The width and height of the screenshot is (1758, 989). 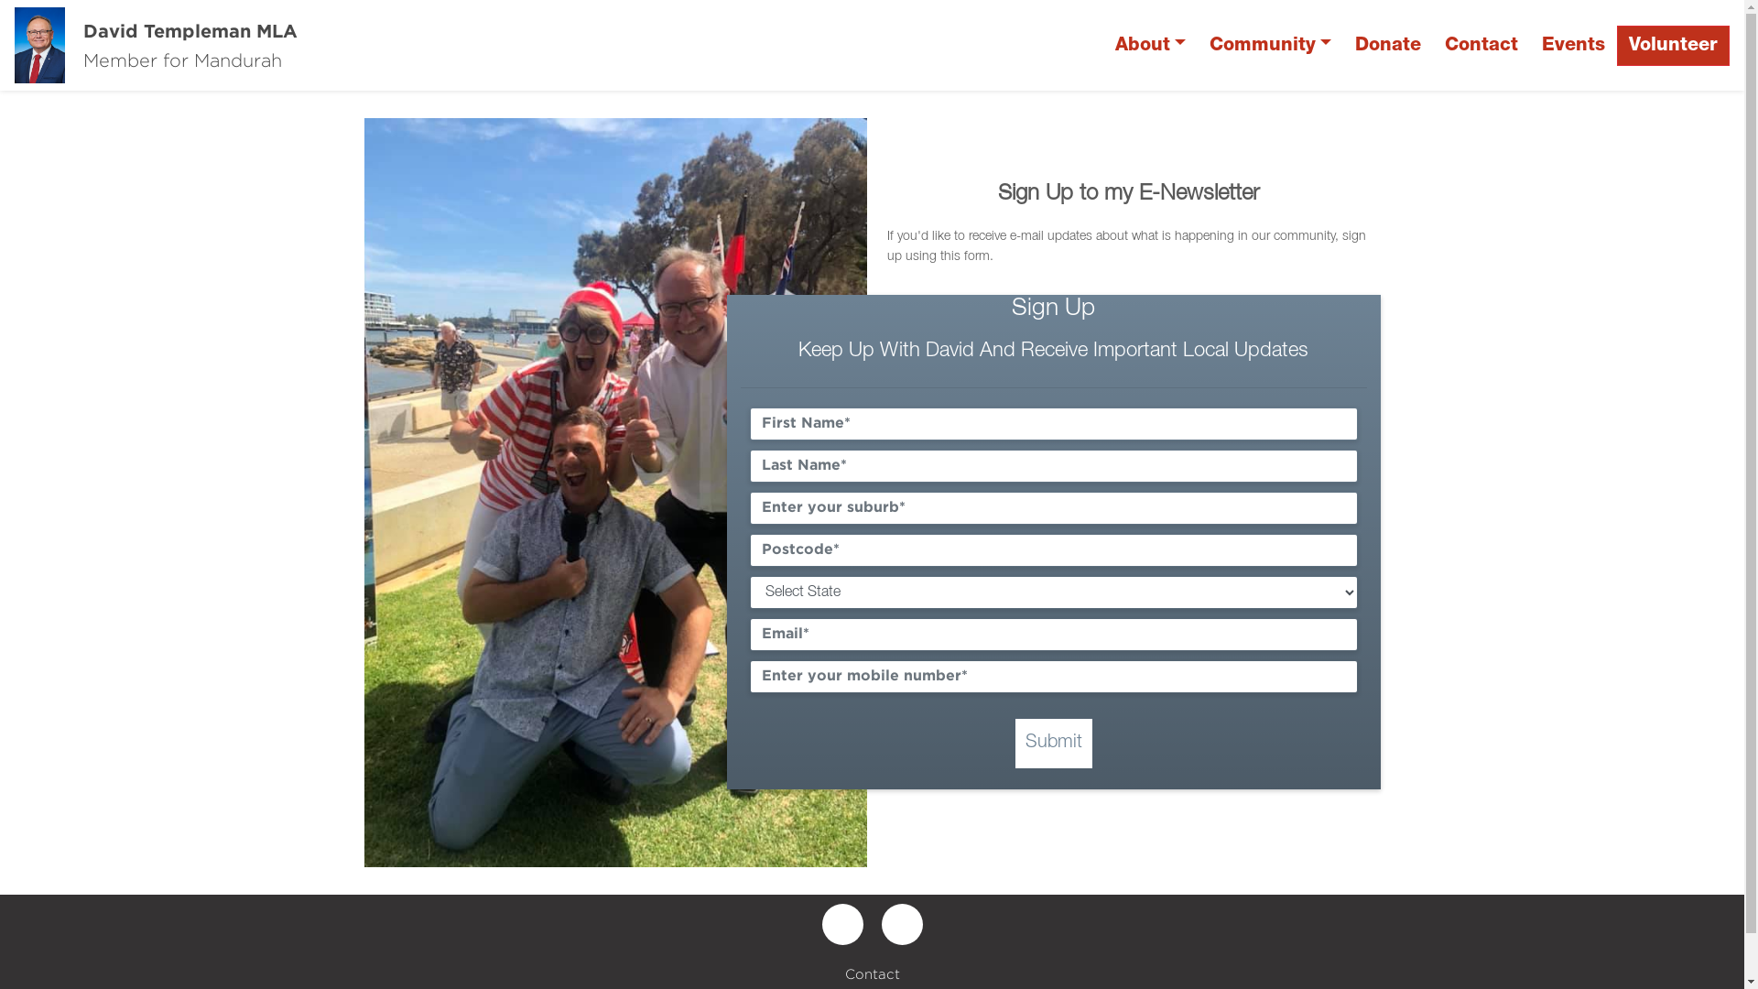 What do you see at coordinates (1388, 46) in the screenshot?
I see `Donate` at bounding box center [1388, 46].